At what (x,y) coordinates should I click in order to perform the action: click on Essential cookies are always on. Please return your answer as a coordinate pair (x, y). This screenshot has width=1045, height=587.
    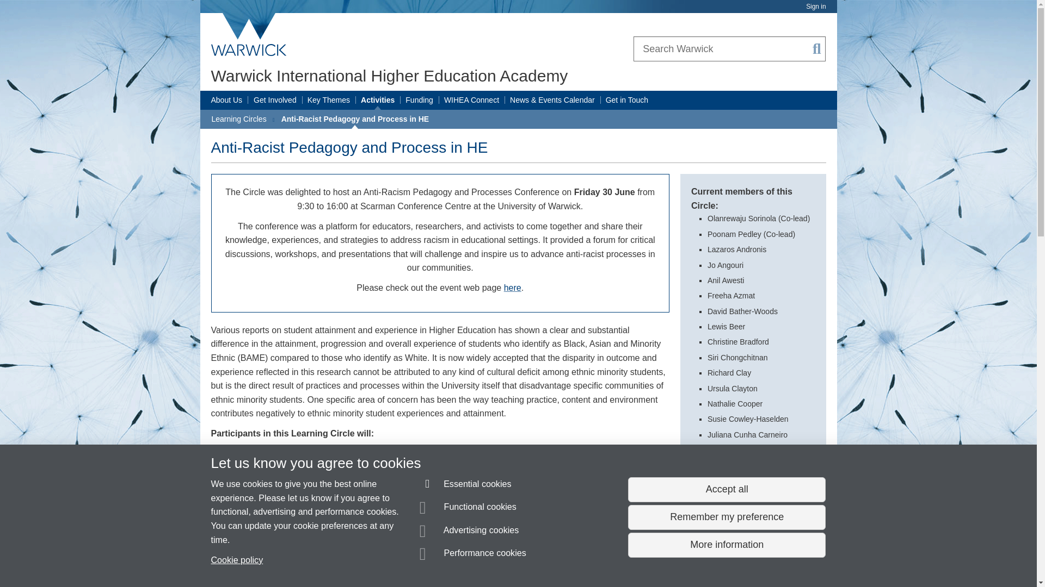
    Looking at the image, I should click on (466, 486).